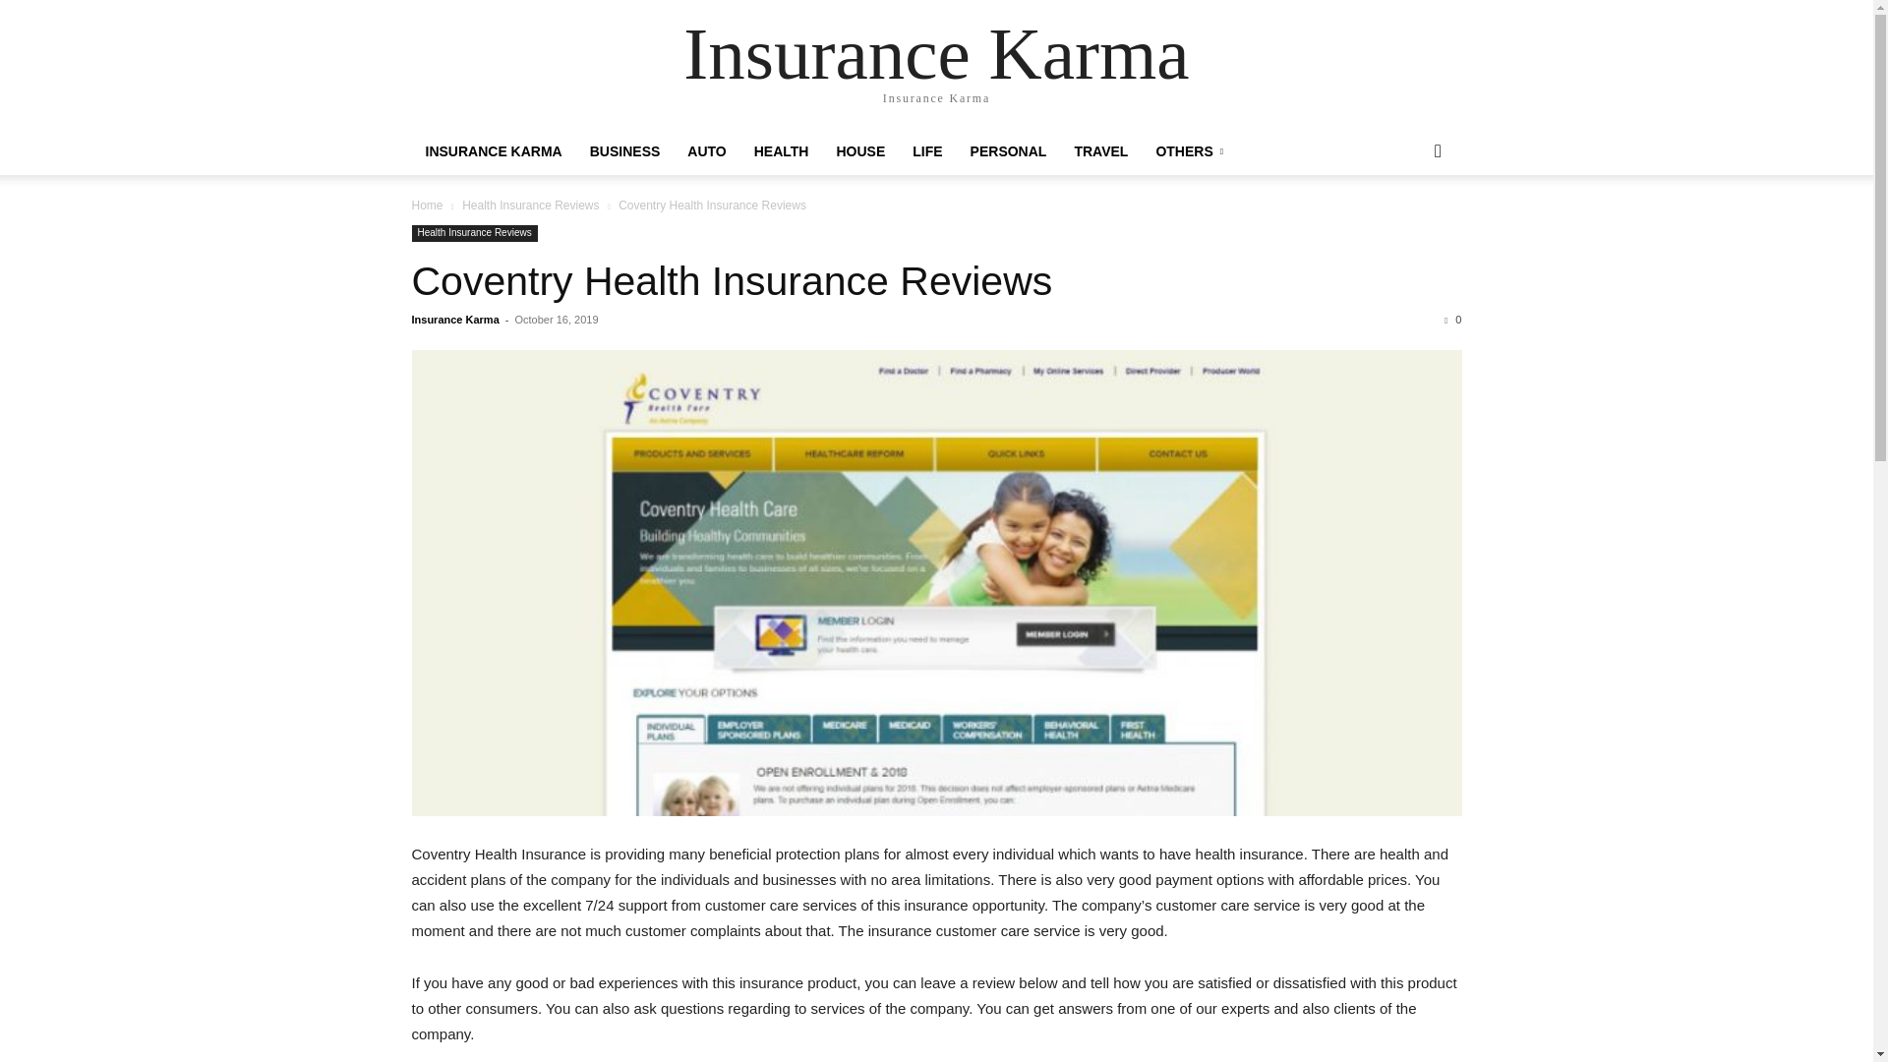 The height and width of the screenshot is (1062, 1888). Describe the element at coordinates (706, 151) in the screenshot. I see `AUTO` at that location.